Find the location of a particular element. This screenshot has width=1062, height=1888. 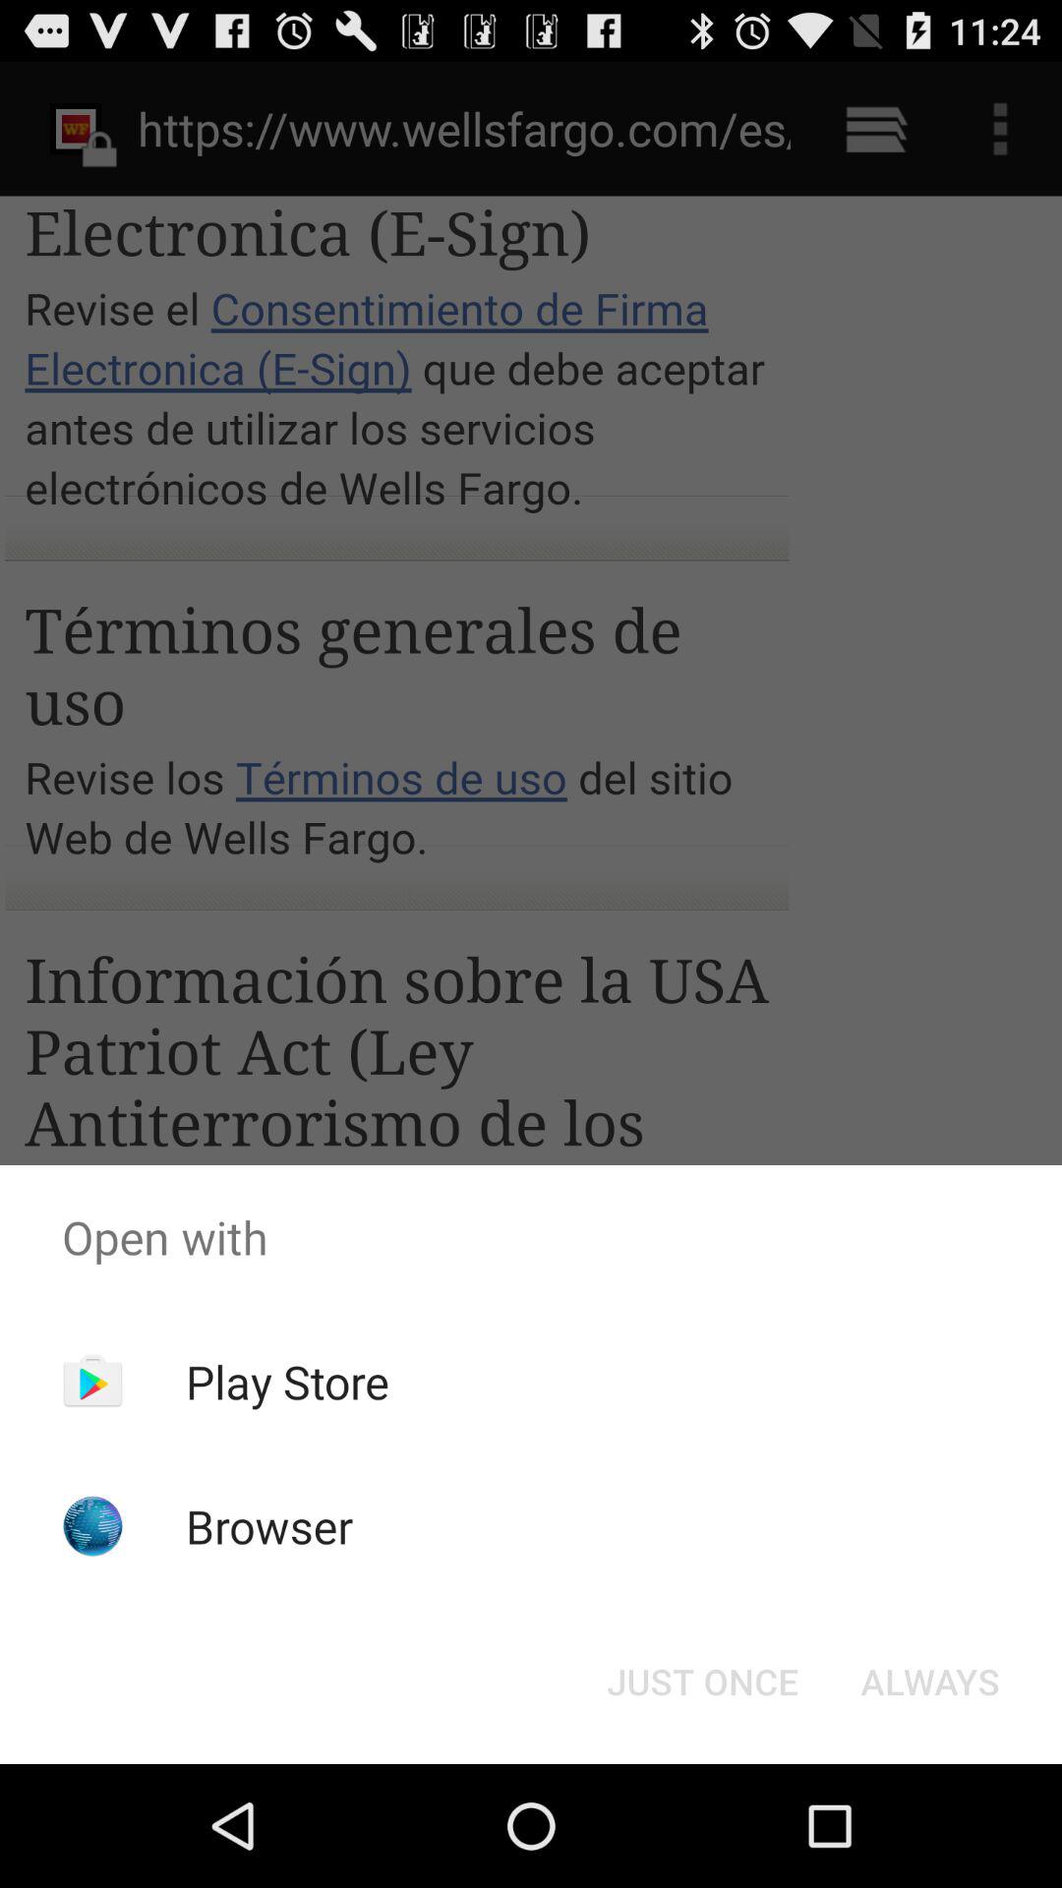

turn off the app below the open with app is located at coordinates (287, 1382).